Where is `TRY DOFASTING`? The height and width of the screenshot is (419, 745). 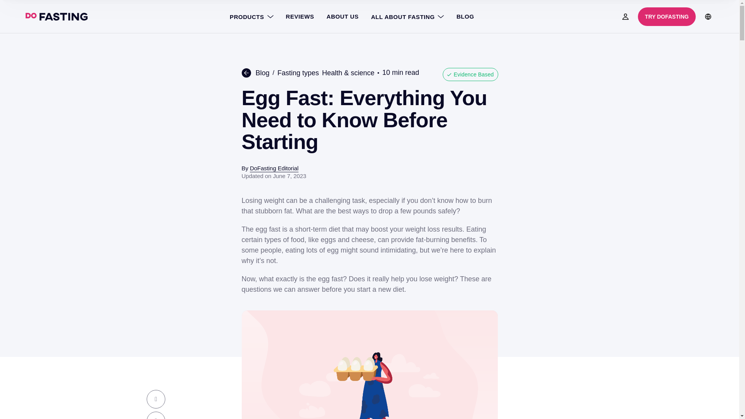 TRY DOFASTING is located at coordinates (667, 16).